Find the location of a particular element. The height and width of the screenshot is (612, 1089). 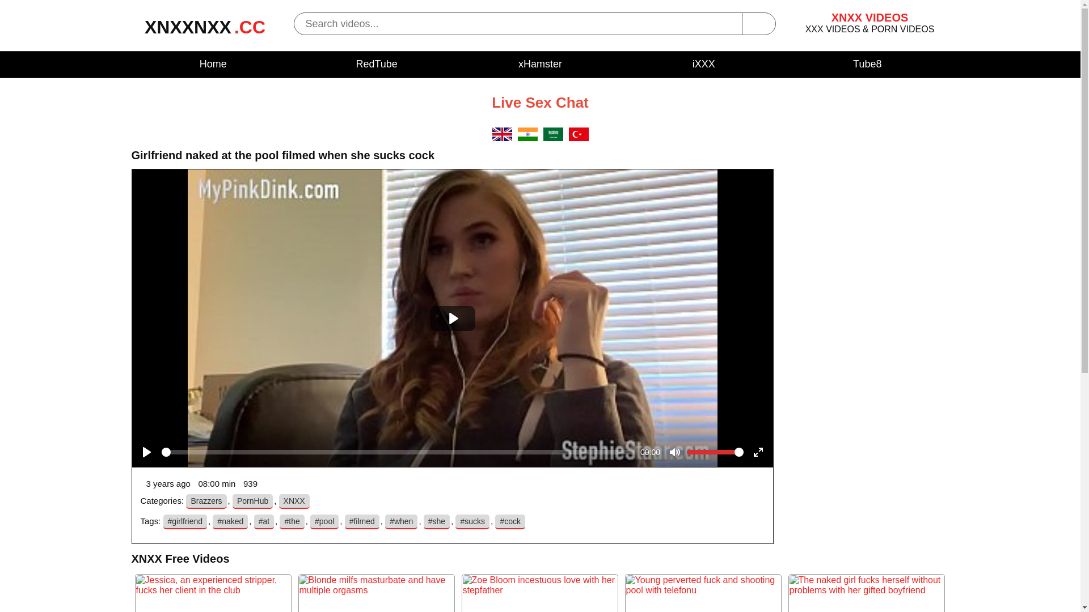

#sucks is located at coordinates (472, 522).